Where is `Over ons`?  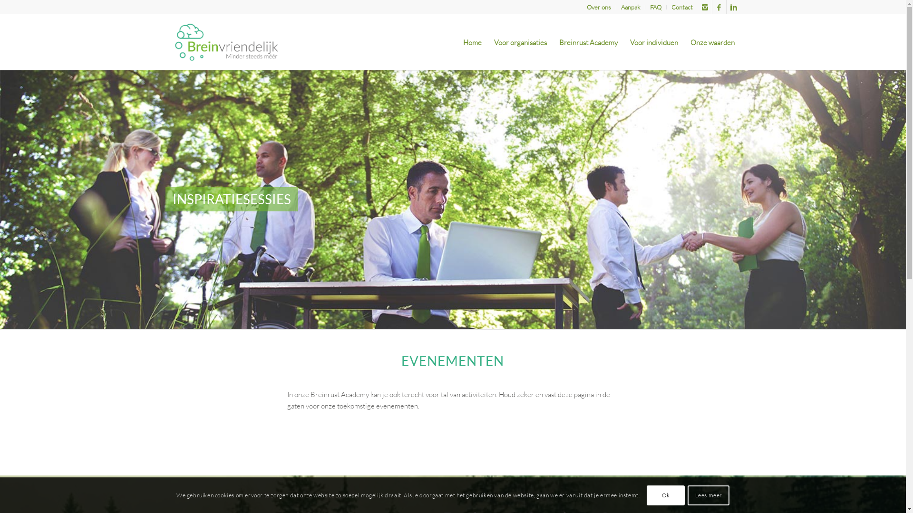
Over ons is located at coordinates (599, 7).